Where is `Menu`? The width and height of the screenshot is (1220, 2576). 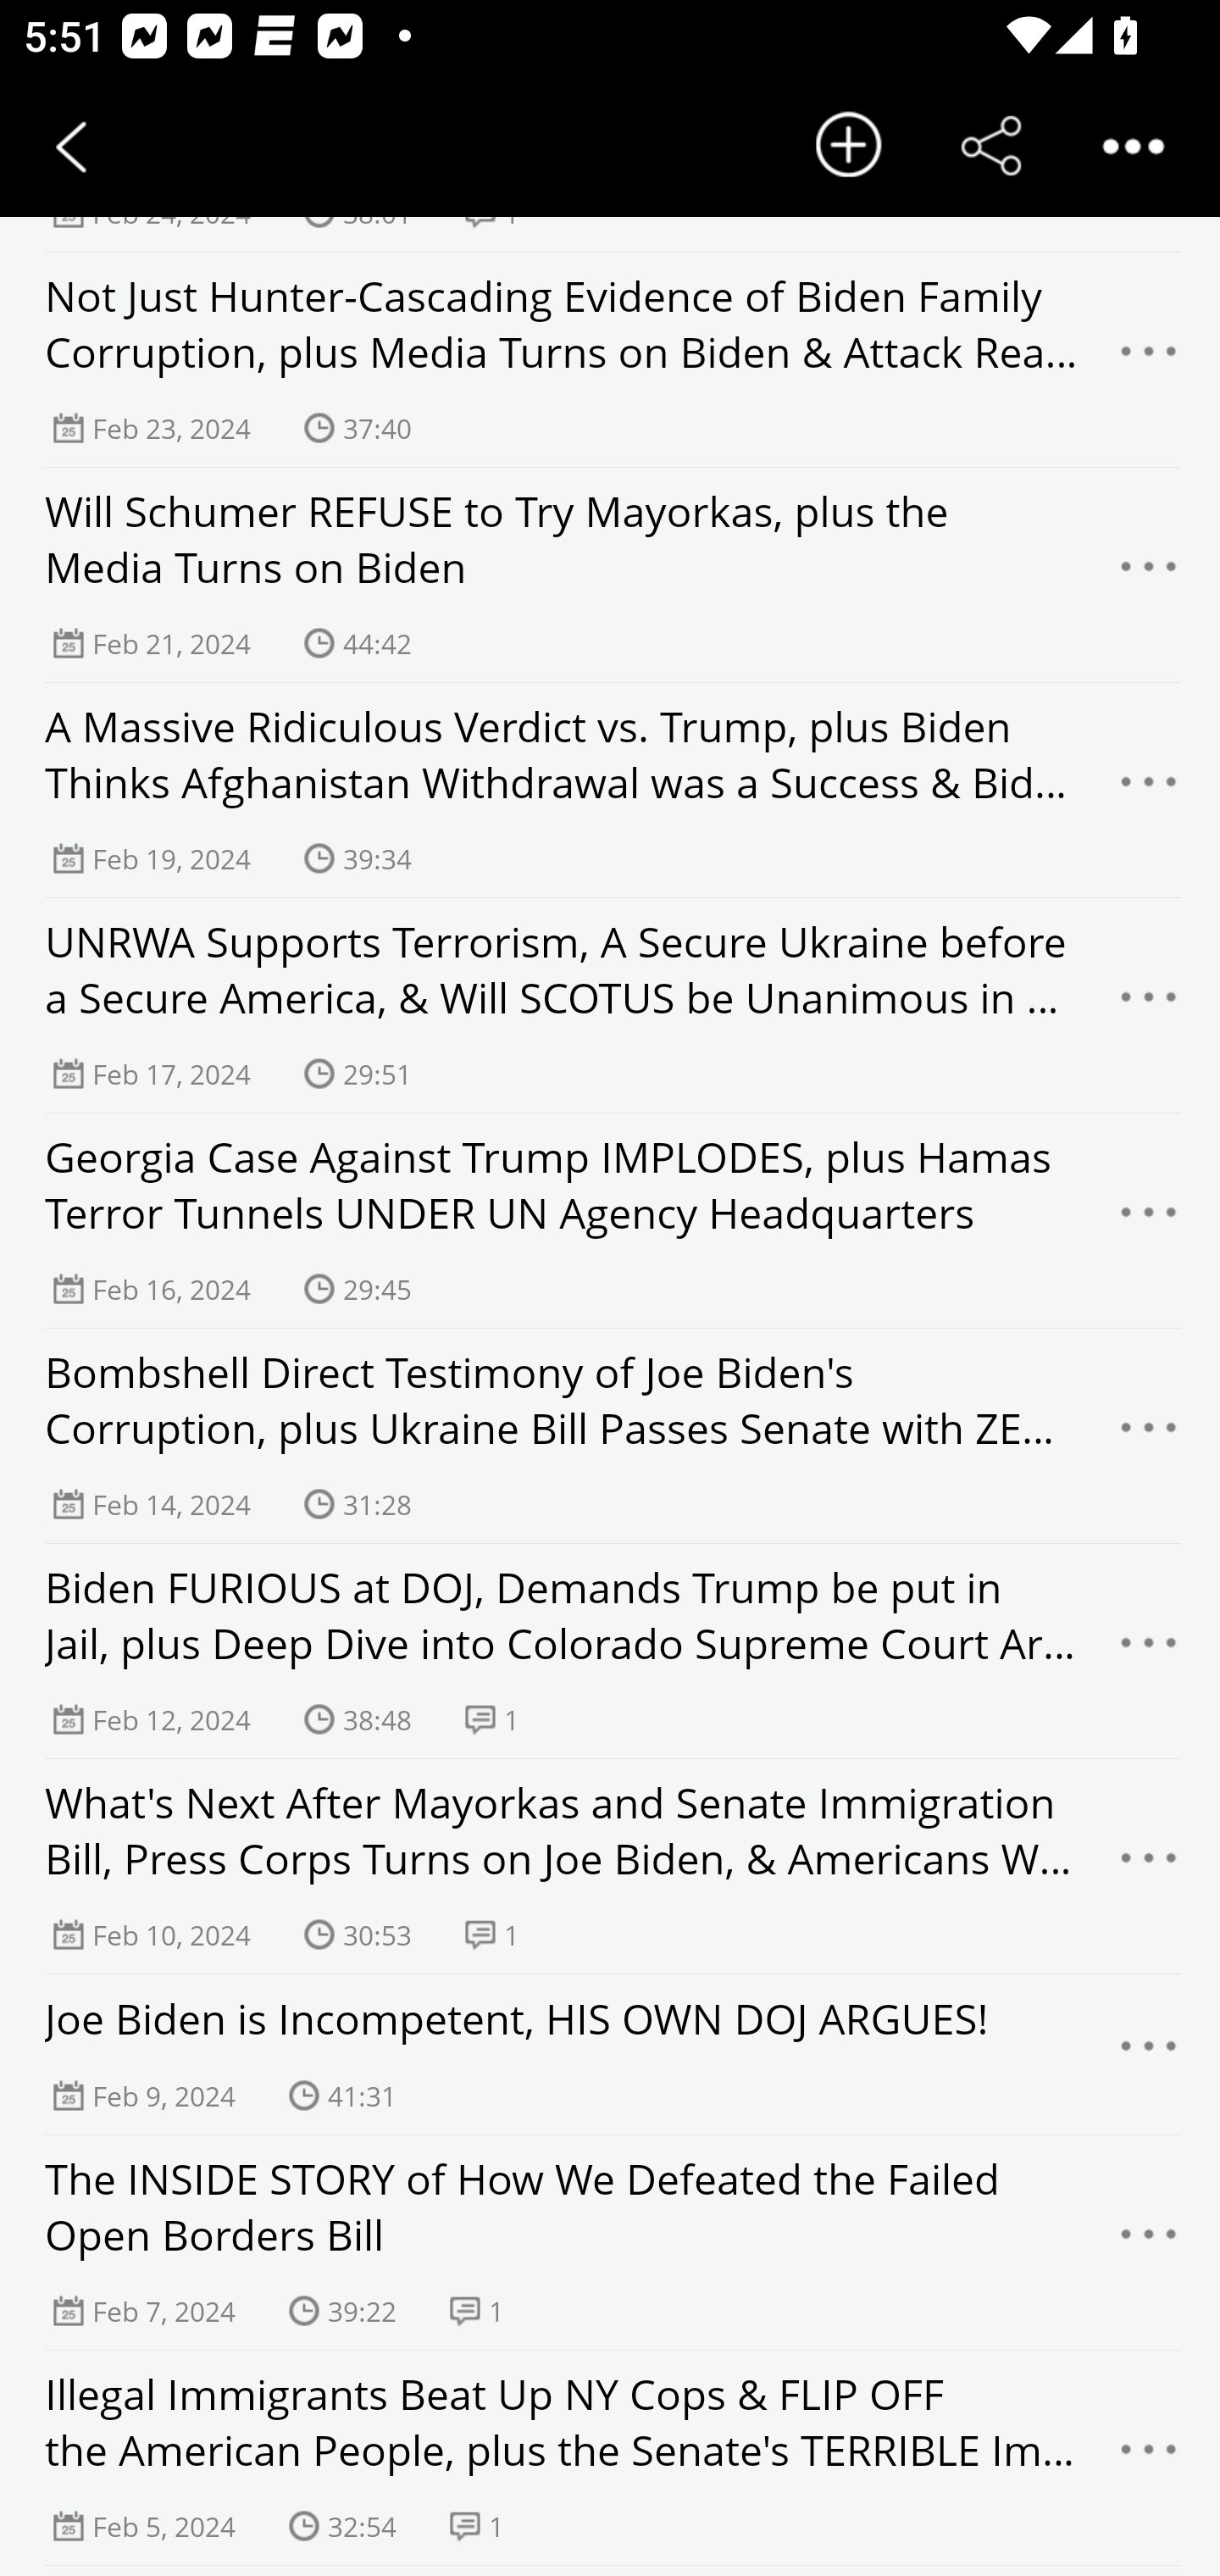 Menu is located at coordinates (1149, 575).